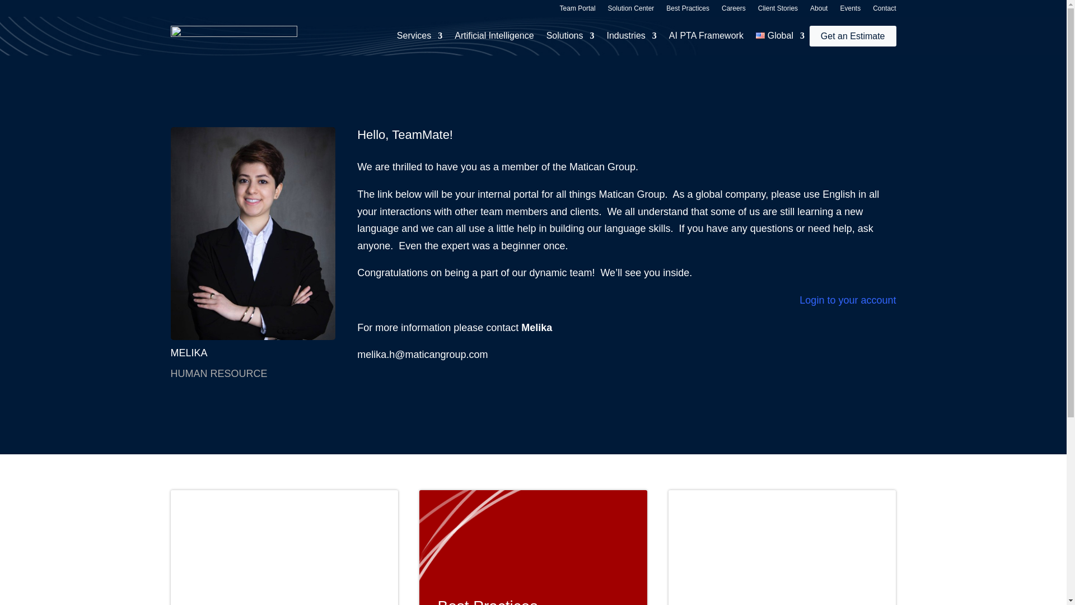 The image size is (1075, 605). What do you see at coordinates (853, 36) in the screenshot?
I see `Get an Estimate` at bounding box center [853, 36].